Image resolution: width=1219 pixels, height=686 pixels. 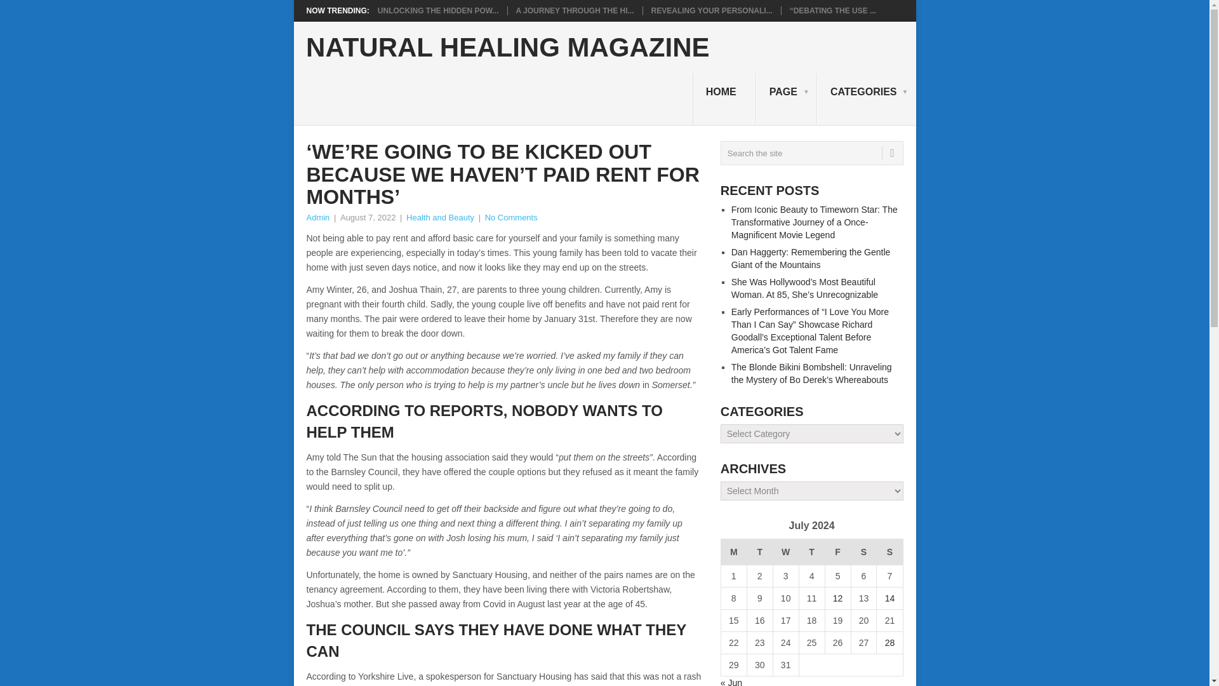 I want to click on Dan Haggerty: Remembering the Gentle Giant of the Mountains, so click(x=811, y=258).